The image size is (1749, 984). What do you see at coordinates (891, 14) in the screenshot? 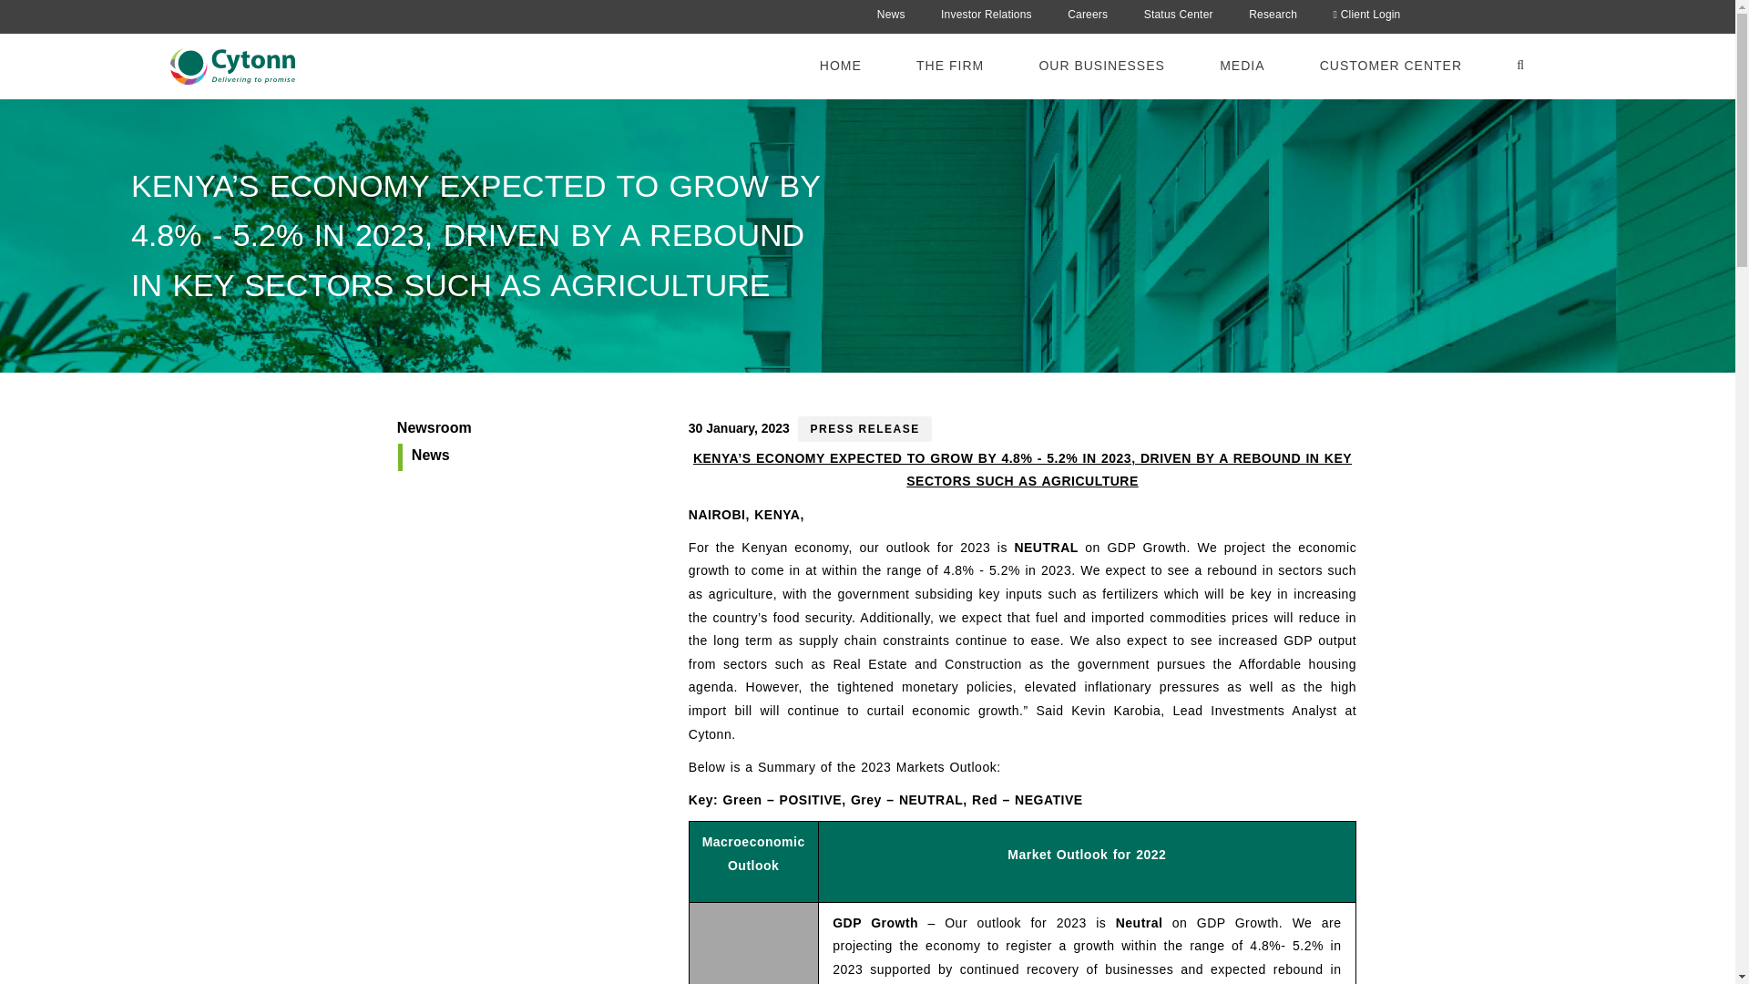
I see `News` at bounding box center [891, 14].